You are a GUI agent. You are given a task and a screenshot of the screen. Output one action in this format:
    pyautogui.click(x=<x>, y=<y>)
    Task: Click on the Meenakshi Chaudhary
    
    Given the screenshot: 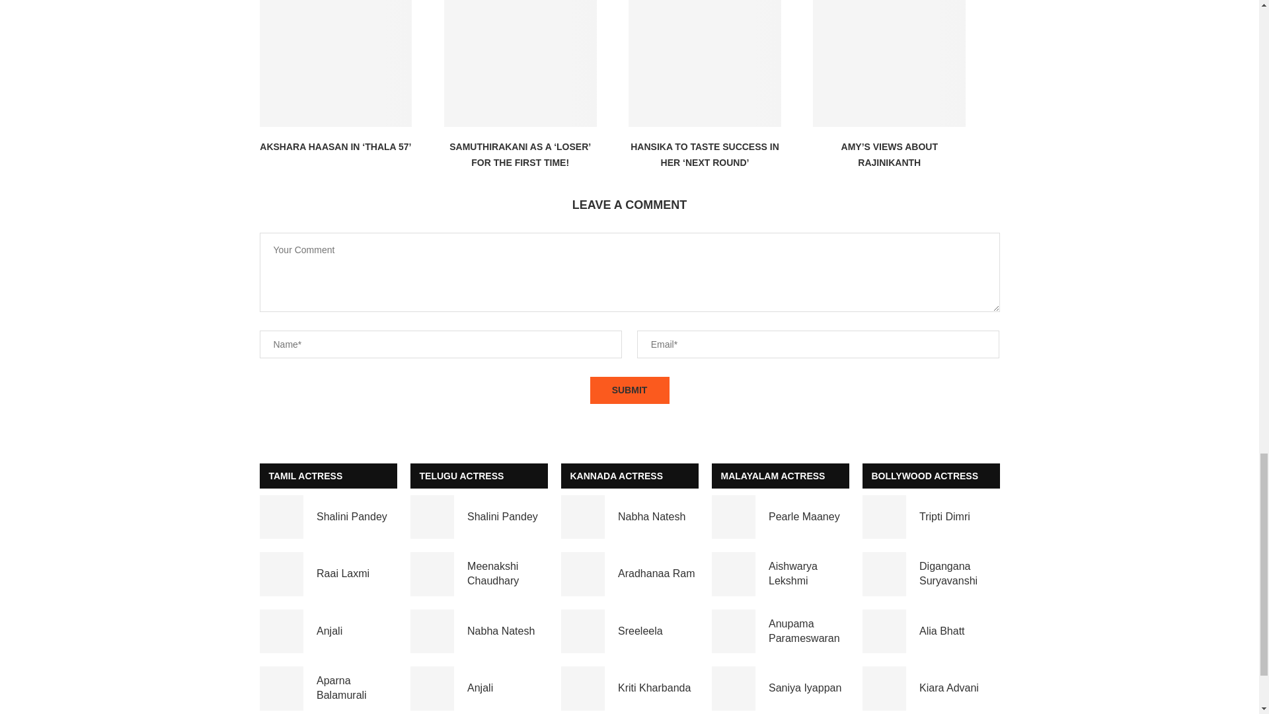 What is the action you would take?
    pyautogui.click(x=432, y=574)
    